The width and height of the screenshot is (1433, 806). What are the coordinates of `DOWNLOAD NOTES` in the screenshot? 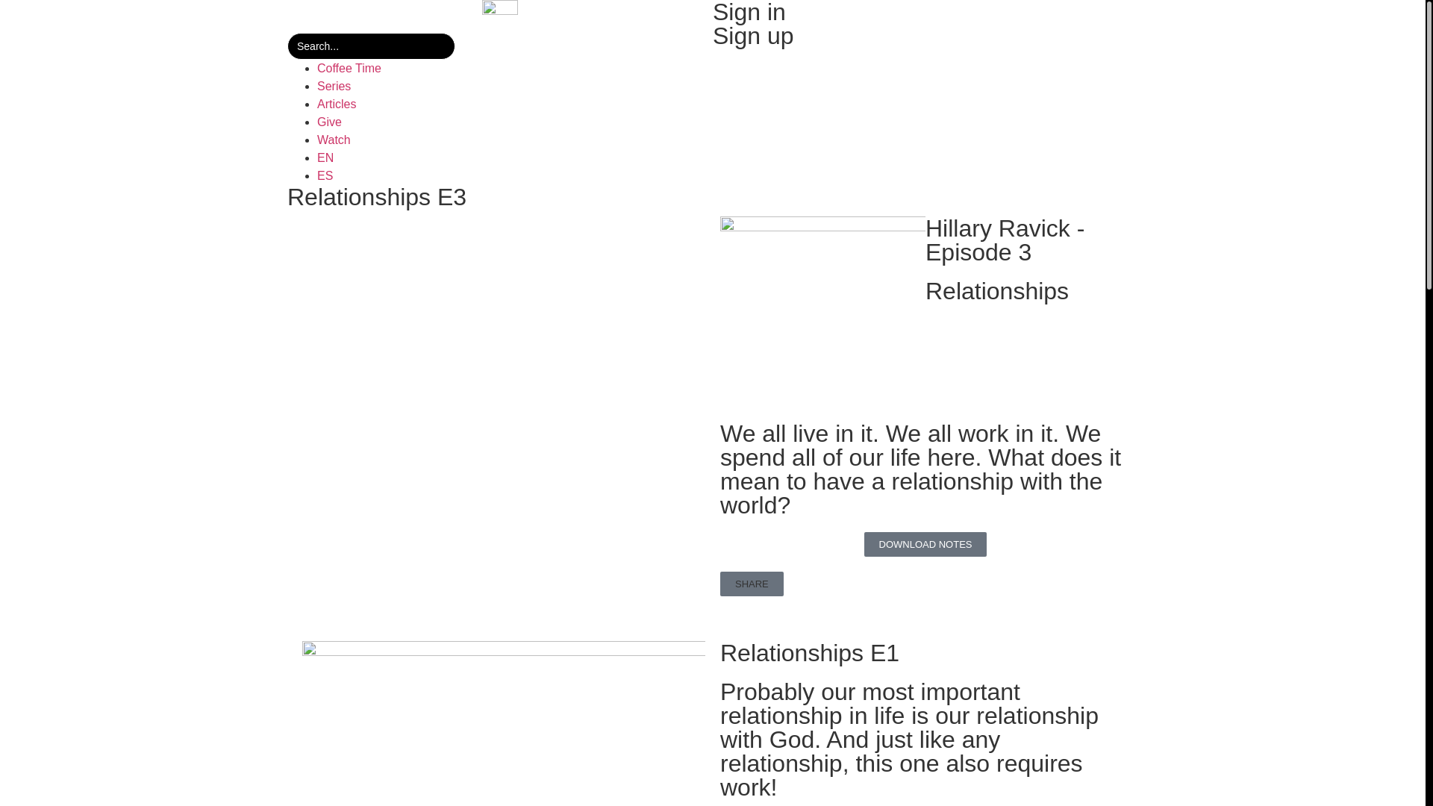 It's located at (925, 545).